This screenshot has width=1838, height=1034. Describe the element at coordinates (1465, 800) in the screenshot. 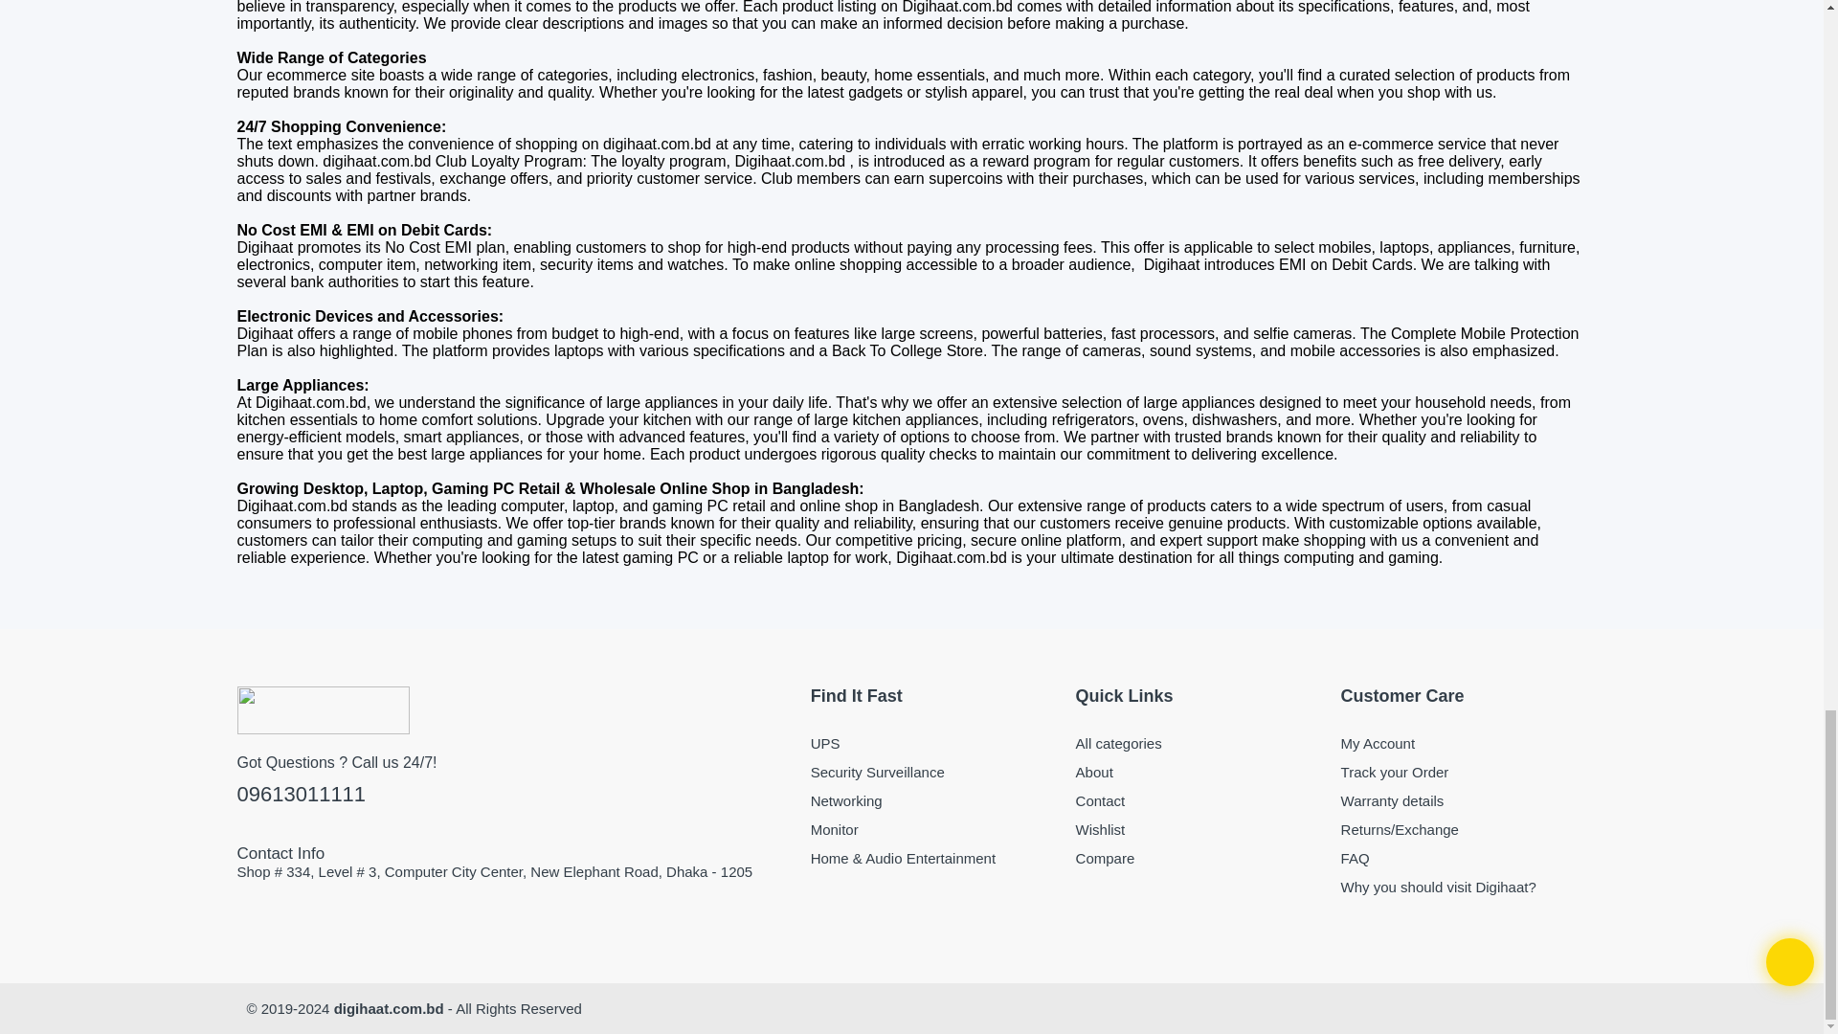

I see `Warranty details` at that location.